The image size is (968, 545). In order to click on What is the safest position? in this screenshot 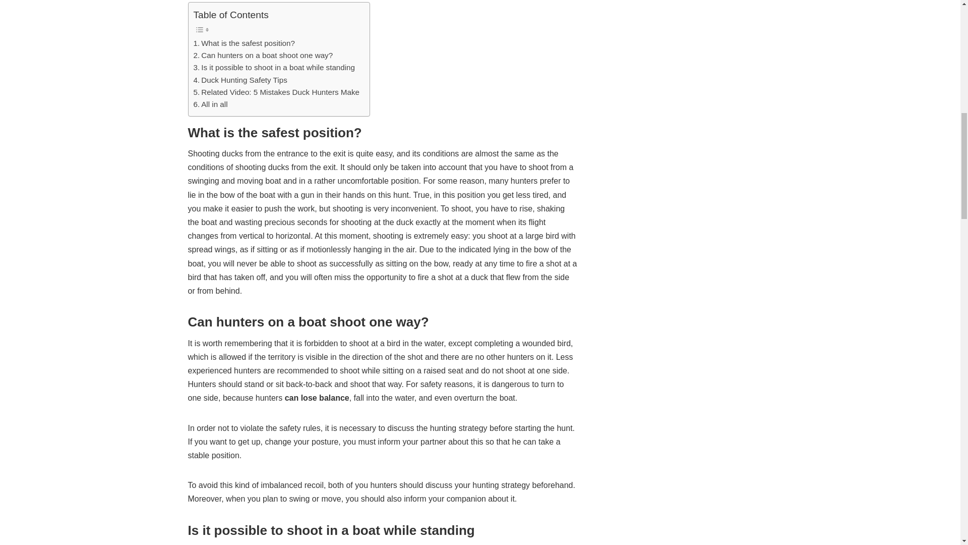, I will do `click(244, 43)`.